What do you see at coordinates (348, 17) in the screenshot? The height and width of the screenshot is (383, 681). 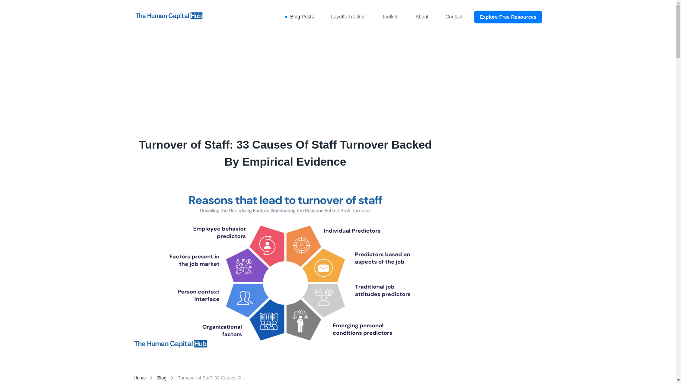 I see `Layoffs Tracker` at bounding box center [348, 17].